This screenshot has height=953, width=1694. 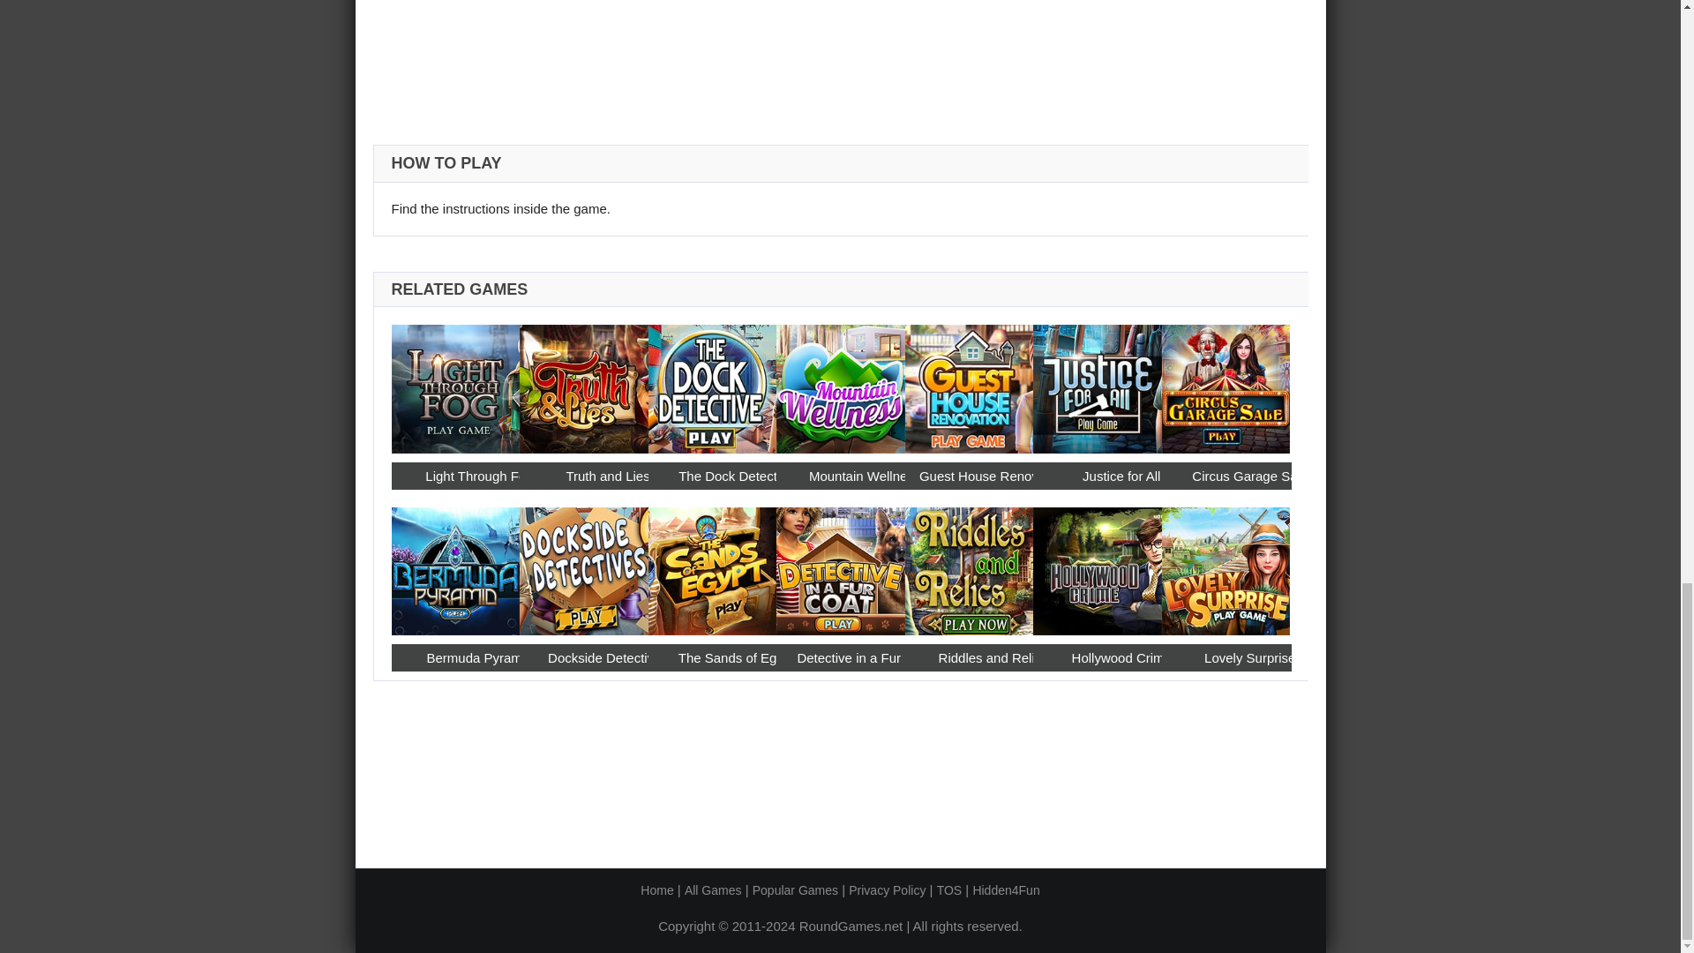 What do you see at coordinates (713, 383) in the screenshot?
I see `The Dock Detective` at bounding box center [713, 383].